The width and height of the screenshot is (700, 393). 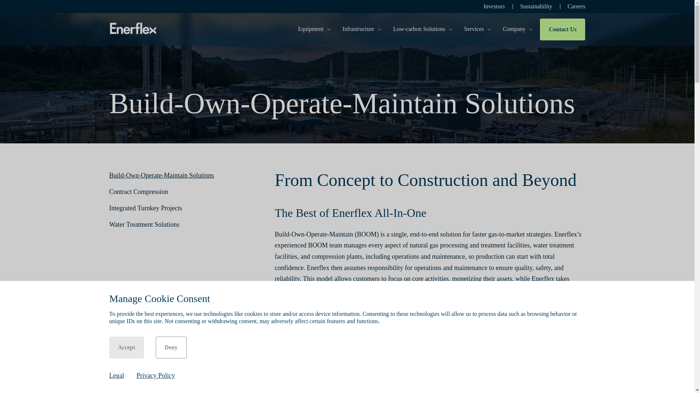 What do you see at coordinates (363, 29) in the screenshot?
I see `Infrastructure` at bounding box center [363, 29].